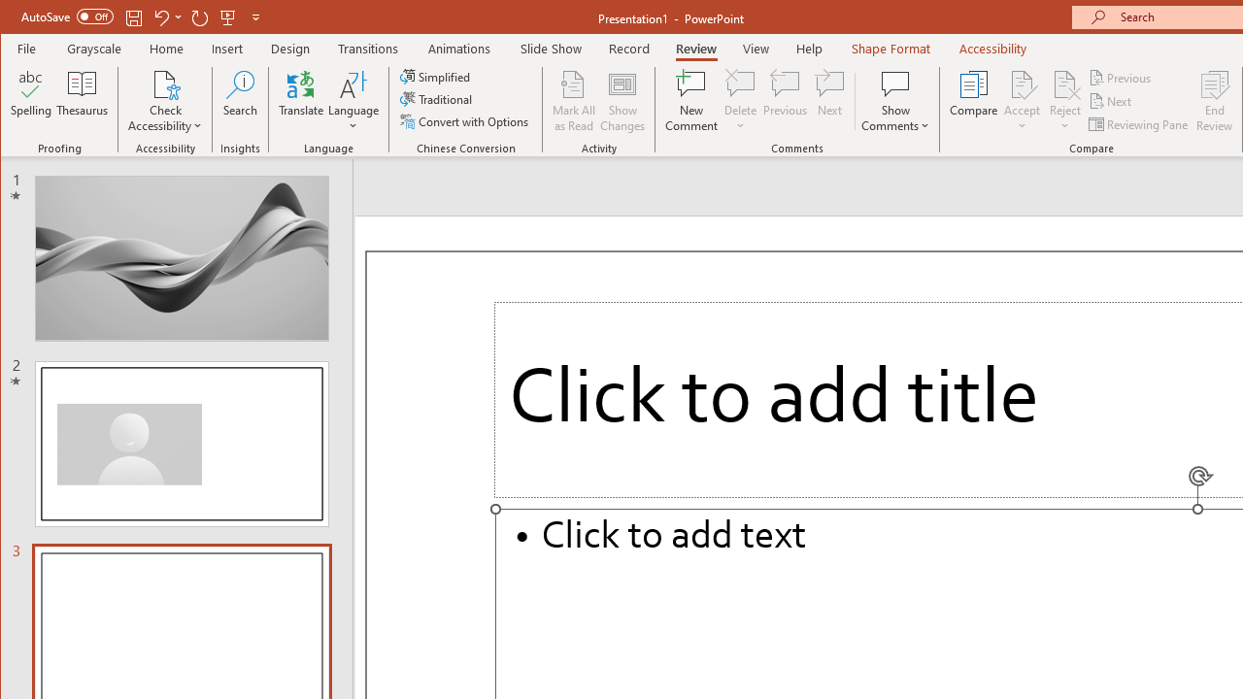 Image resolution: width=1243 pixels, height=699 pixels. Describe the element at coordinates (1022, 83) in the screenshot. I see `Accept Change` at that location.